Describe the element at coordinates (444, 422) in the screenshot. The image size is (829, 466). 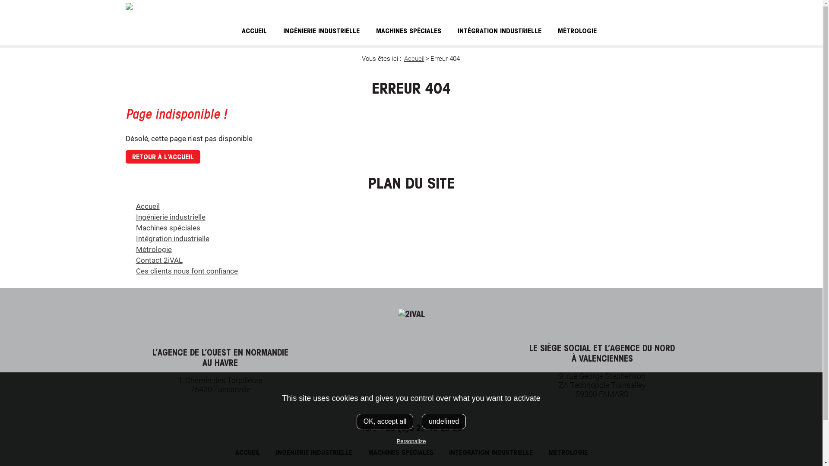
I see `undefined` at that location.